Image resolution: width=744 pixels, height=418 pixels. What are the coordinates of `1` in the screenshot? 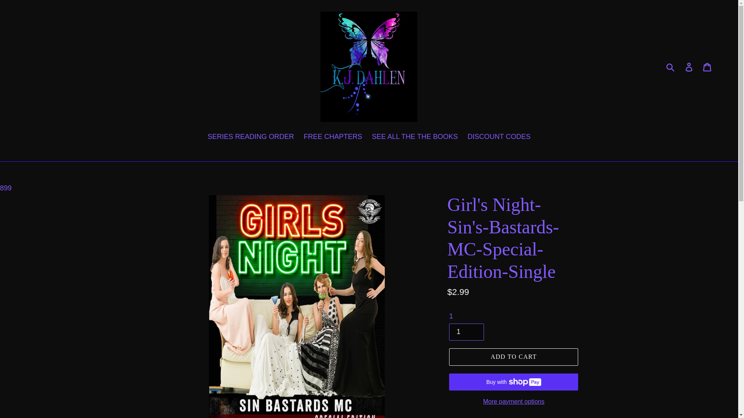 It's located at (467, 332).